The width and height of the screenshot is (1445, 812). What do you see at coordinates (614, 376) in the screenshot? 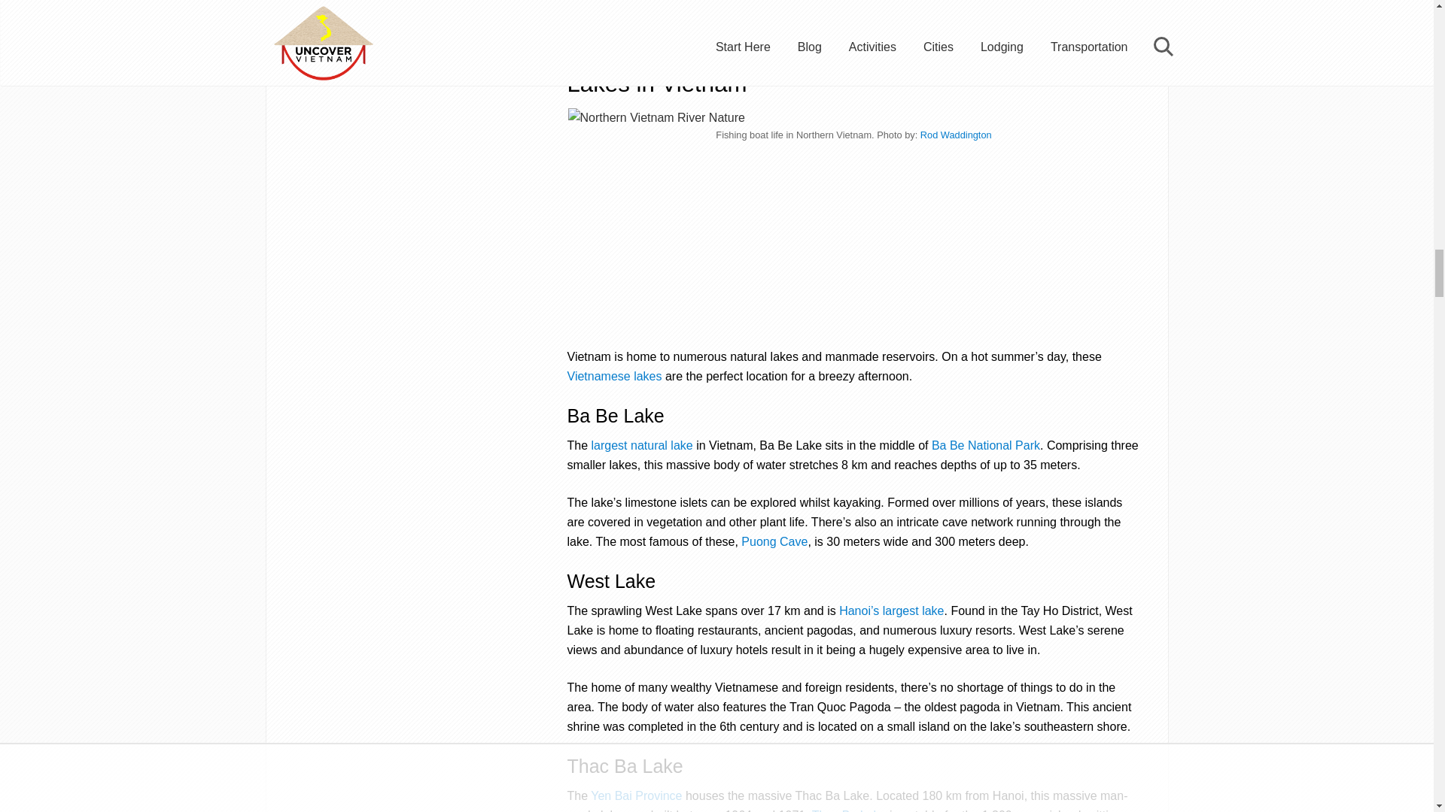
I see `Vietnam lakes and reservoirs` at bounding box center [614, 376].